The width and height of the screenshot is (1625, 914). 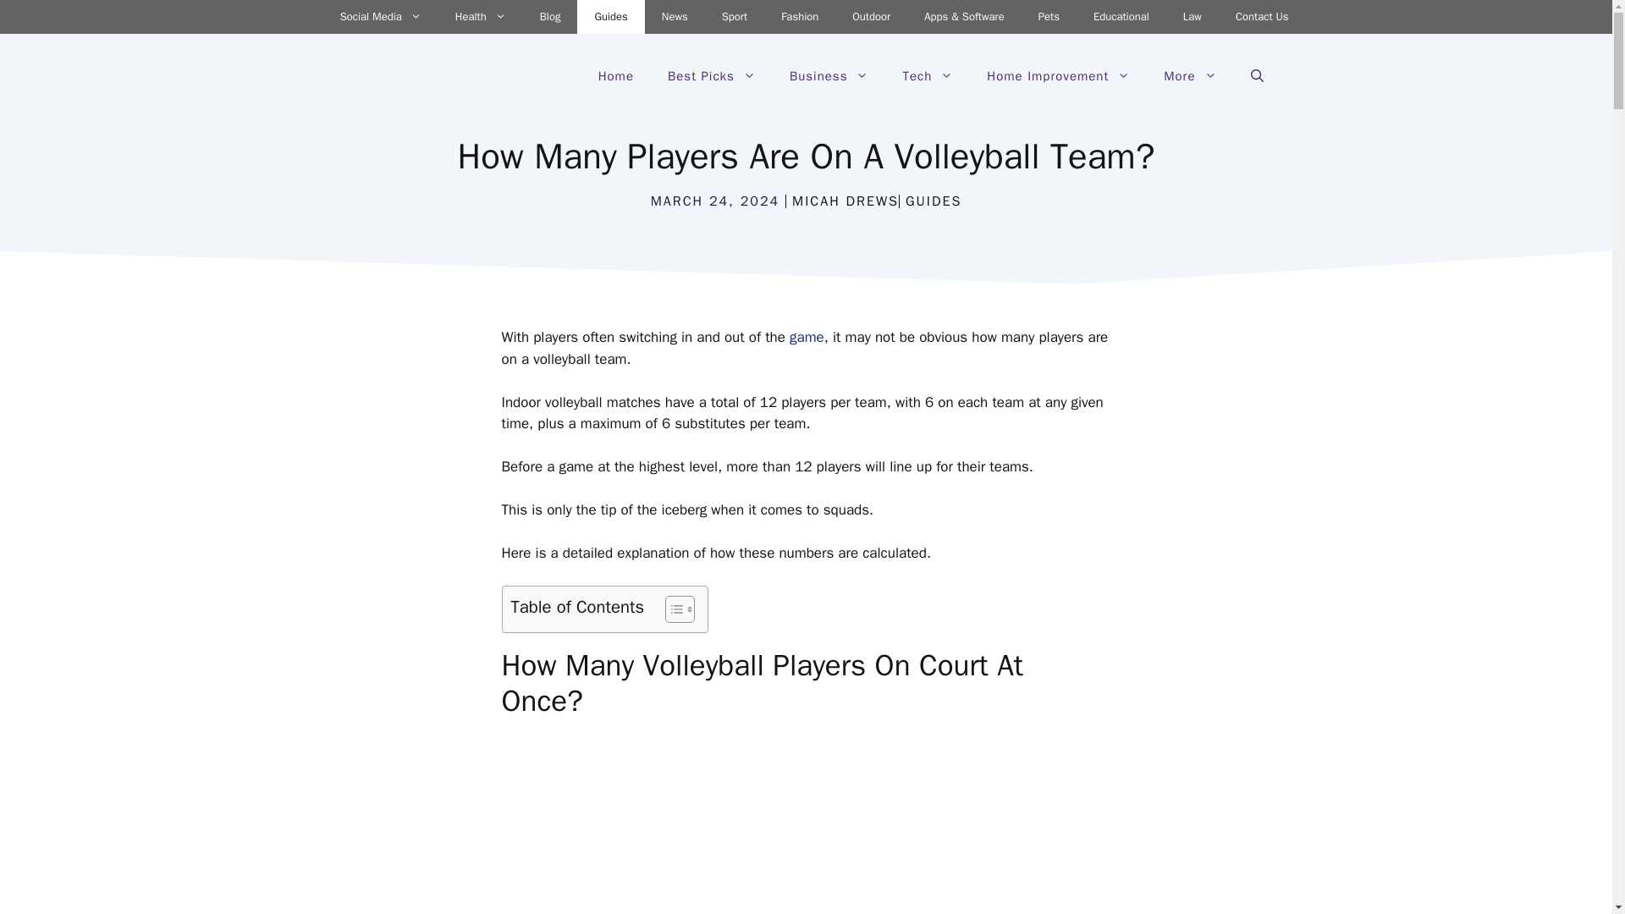 I want to click on Health, so click(x=481, y=17).